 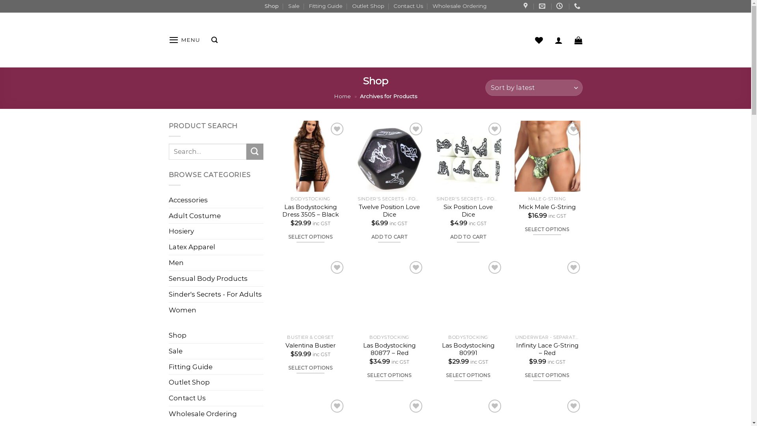 I want to click on MENU, so click(x=184, y=40).